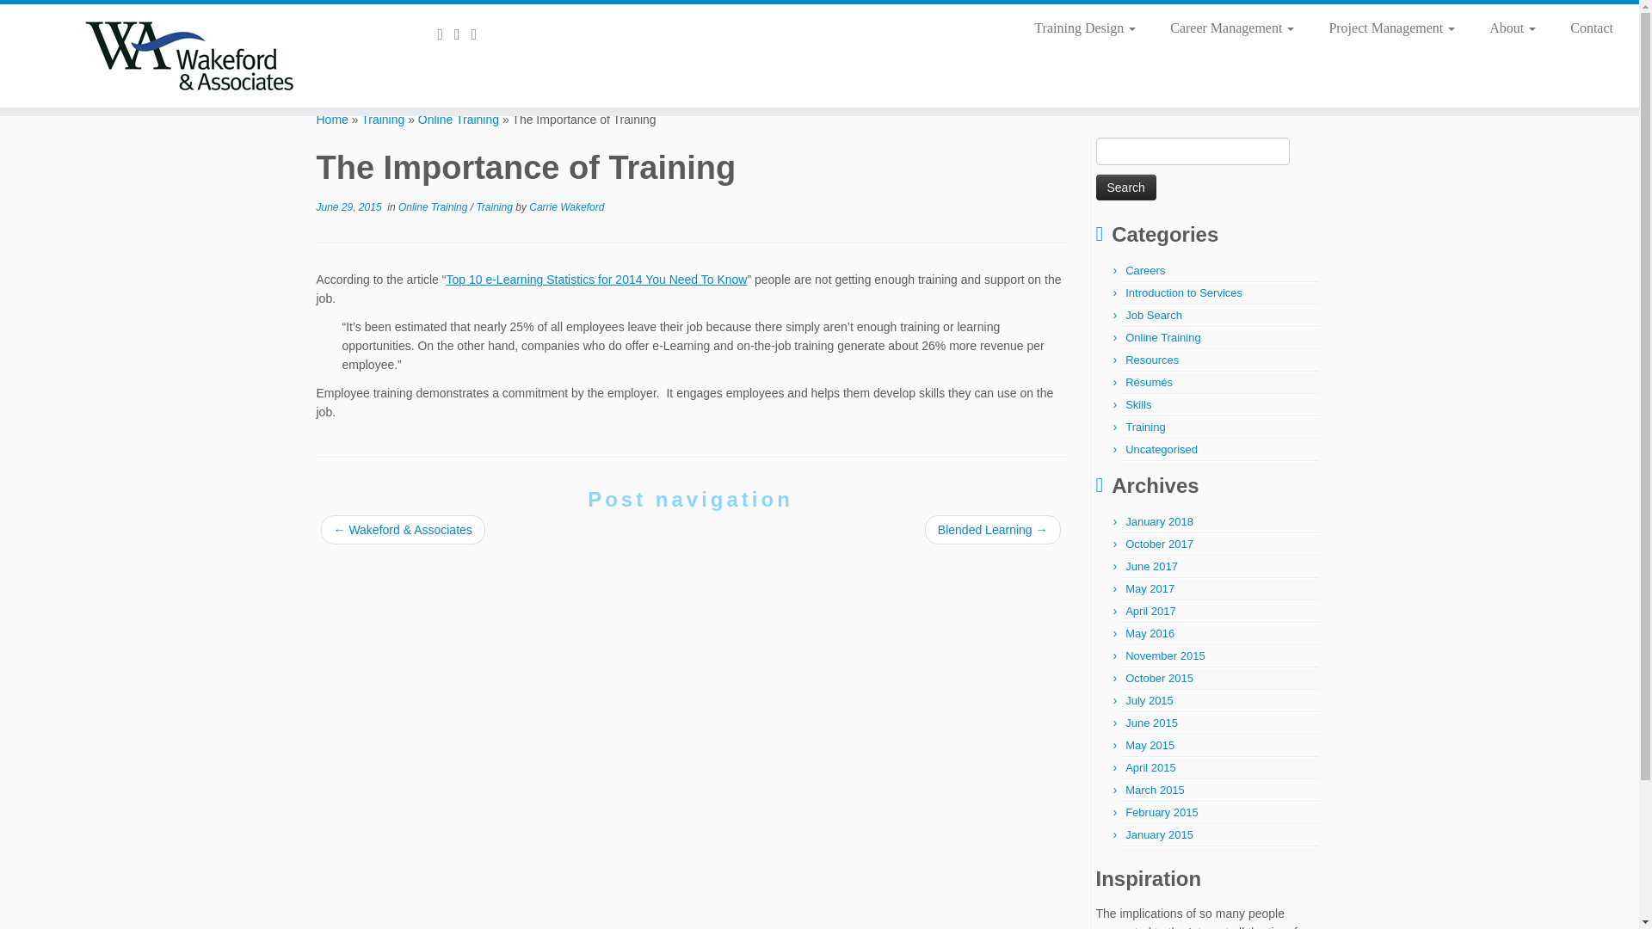  I want to click on Carrie Wakeford, so click(566, 207).